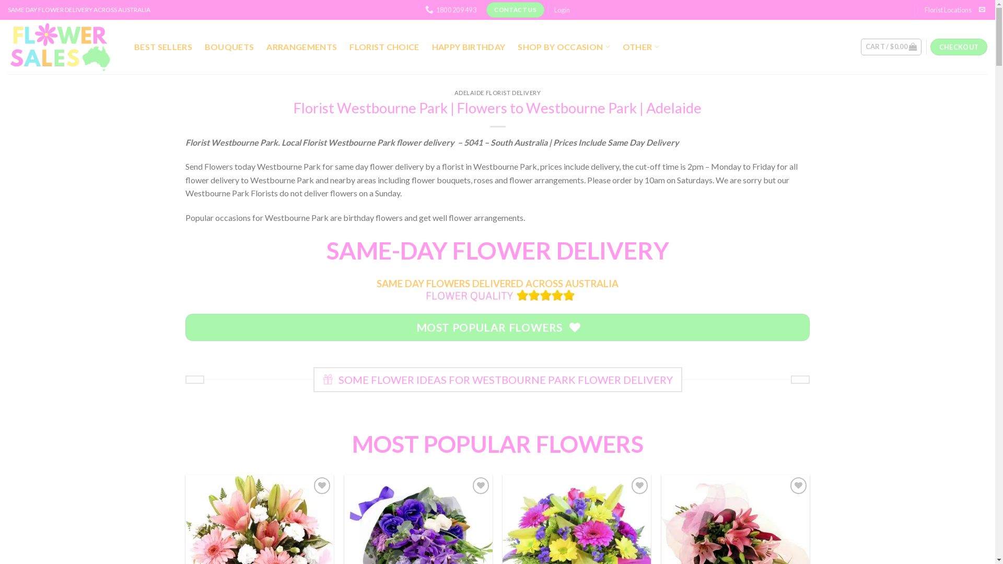 The height and width of the screenshot is (564, 1003). What do you see at coordinates (497, 327) in the screenshot?
I see `MOST POPULAR FLOWERS` at bounding box center [497, 327].